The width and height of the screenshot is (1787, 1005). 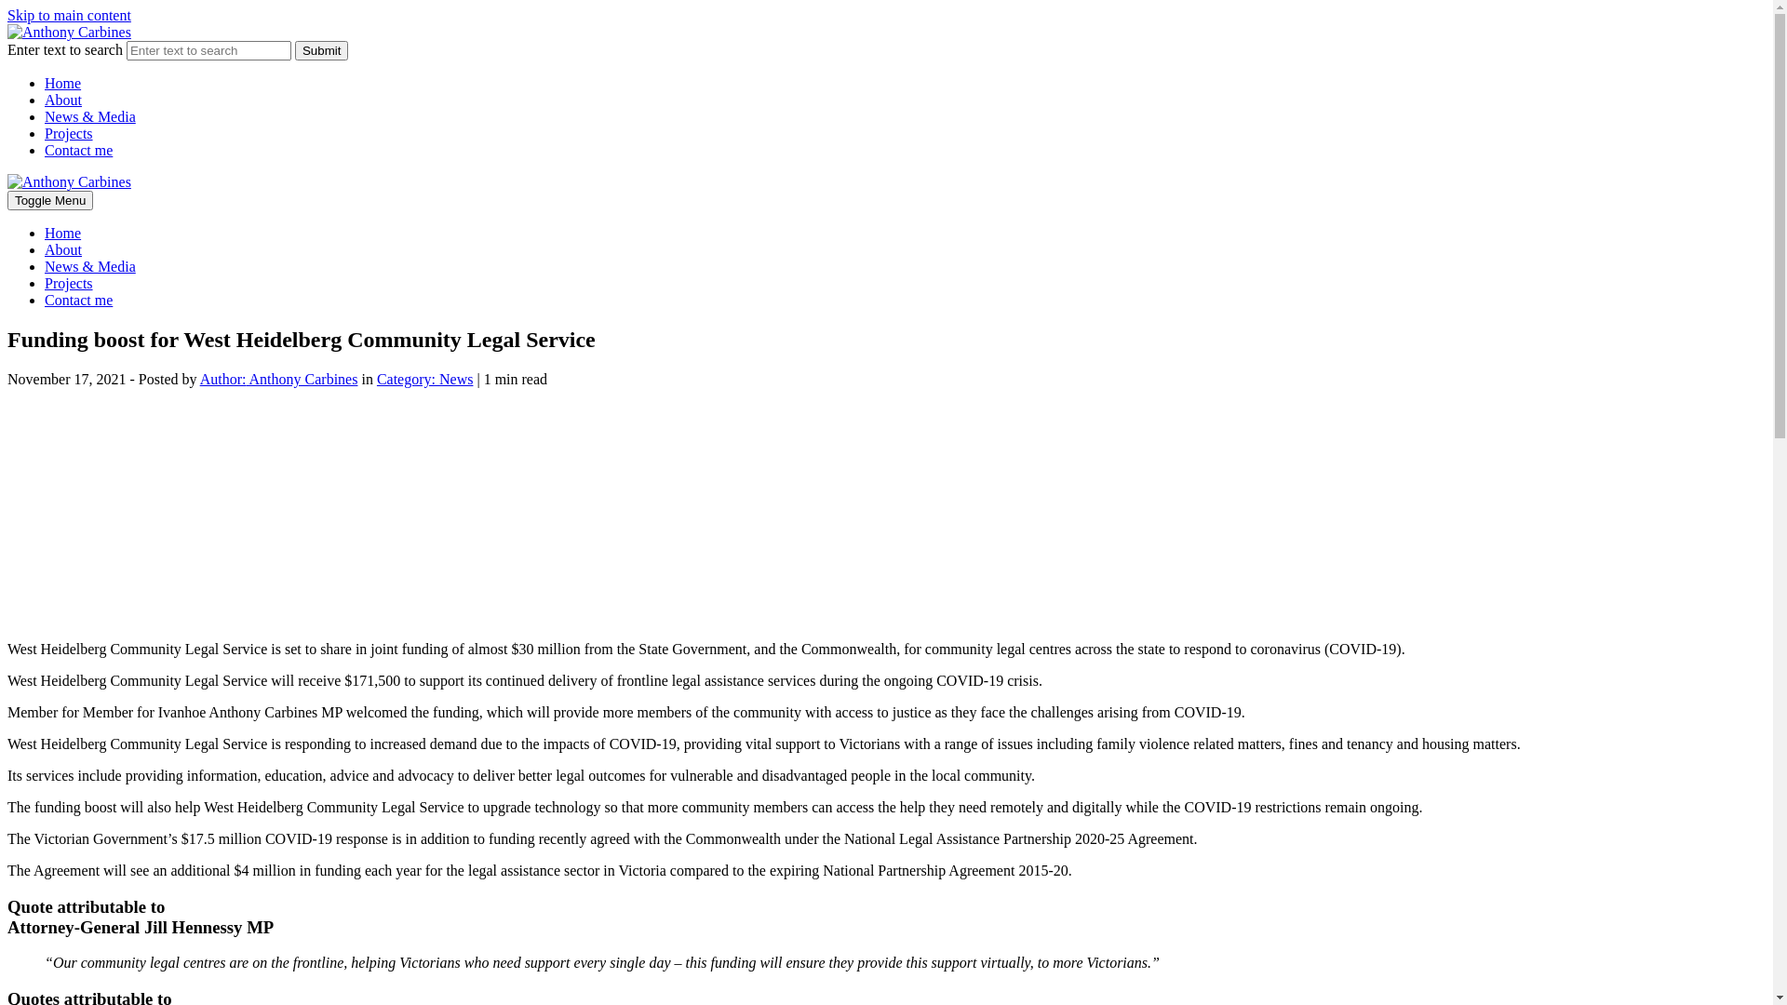 What do you see at coordinates (78, 300) in the screenshot?
I see `Contact me` at bounding box center [78, 300].